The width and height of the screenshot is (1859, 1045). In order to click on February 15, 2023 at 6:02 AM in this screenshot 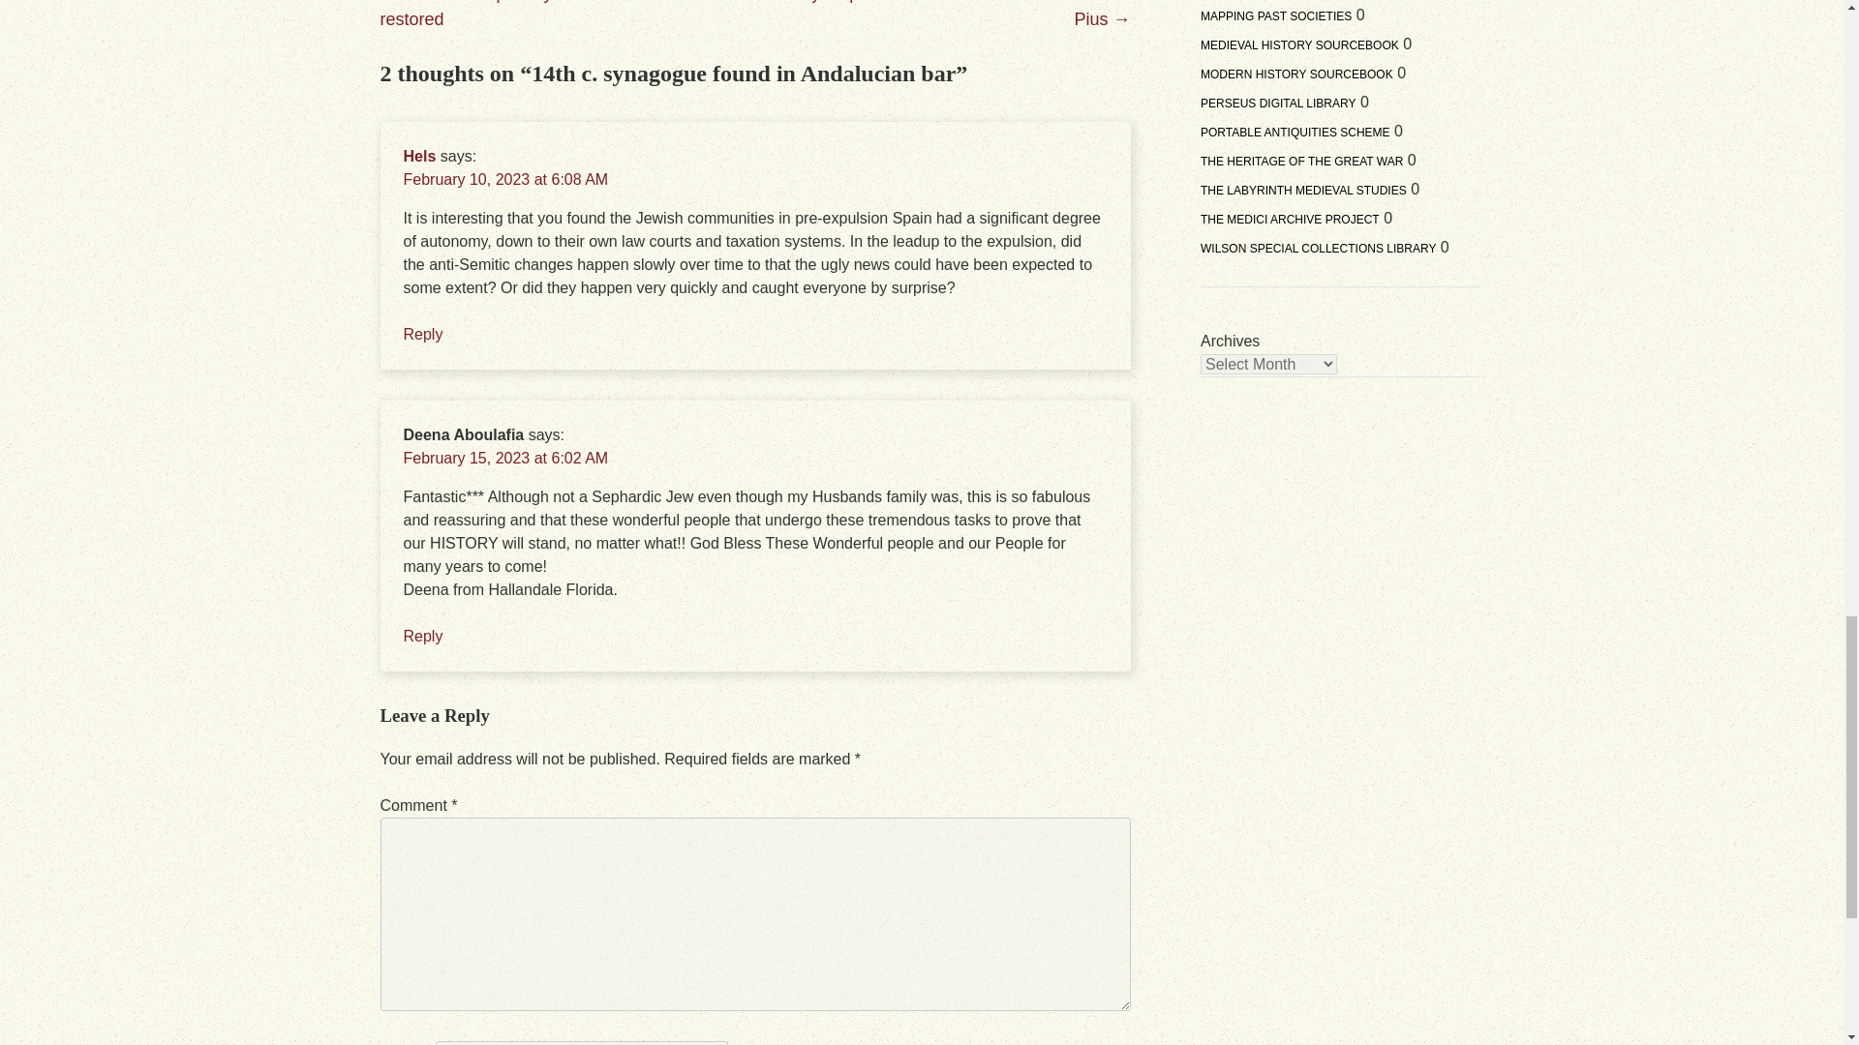, I will do `click(505, 458)`.